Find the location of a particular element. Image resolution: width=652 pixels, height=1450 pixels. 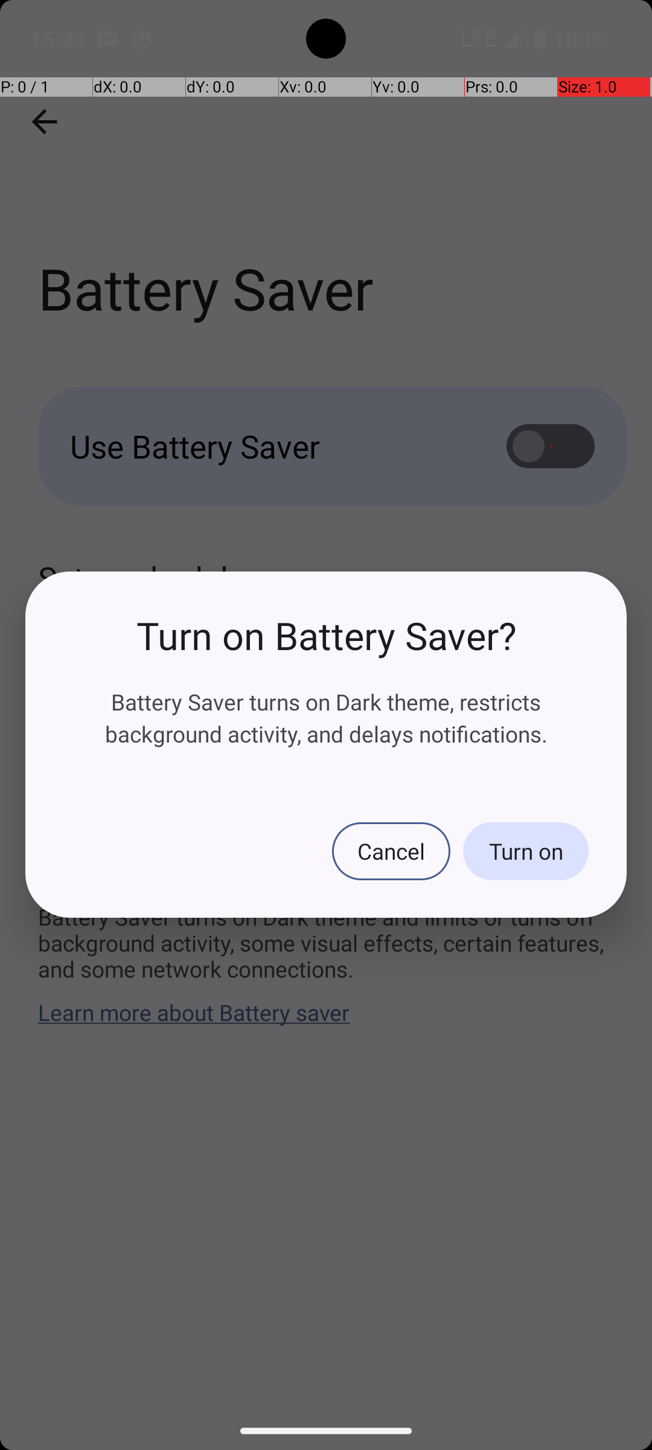

Battery Saver turns on Dark theme, restricts background activity, and delays notifications. is located at coordinates (326, 718).